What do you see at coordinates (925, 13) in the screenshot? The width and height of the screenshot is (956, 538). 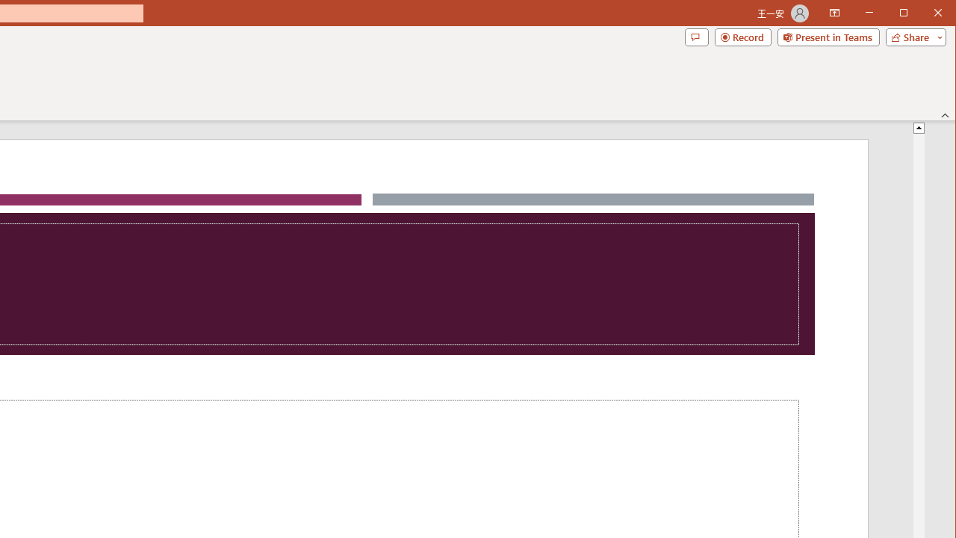 I see `Maximize` at bounding box center [925, 13].